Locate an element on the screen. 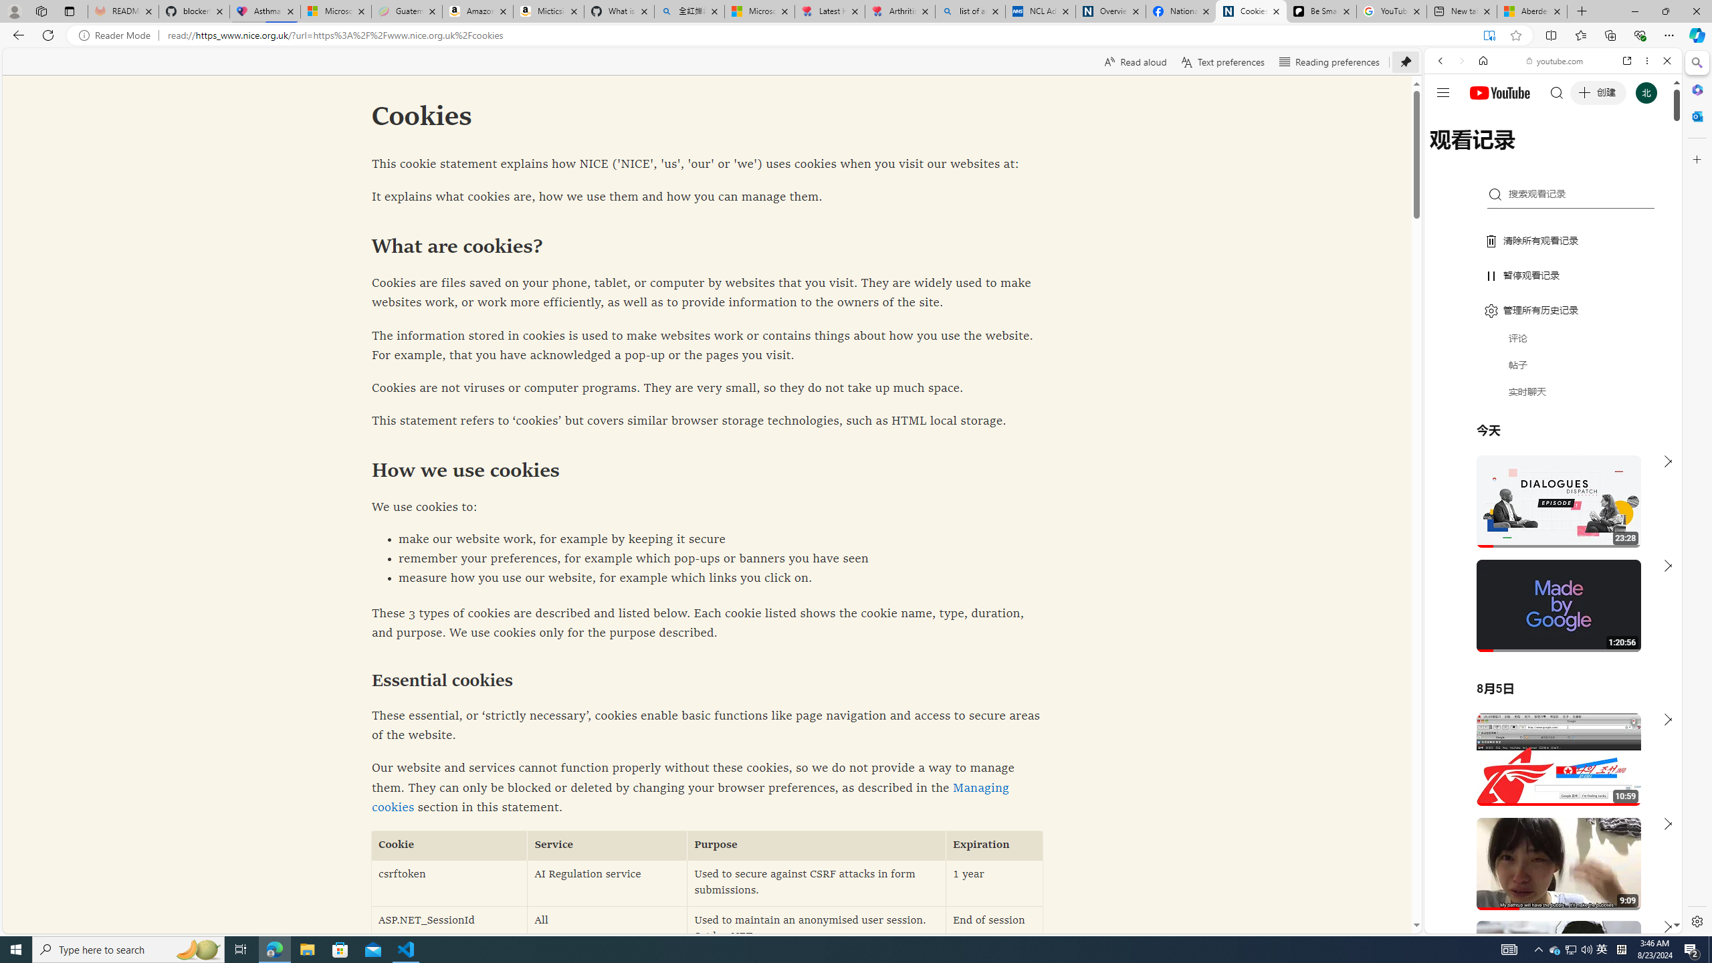 This screenshot has height=963, width=1712. End of session is located at coordinates (994, 930).